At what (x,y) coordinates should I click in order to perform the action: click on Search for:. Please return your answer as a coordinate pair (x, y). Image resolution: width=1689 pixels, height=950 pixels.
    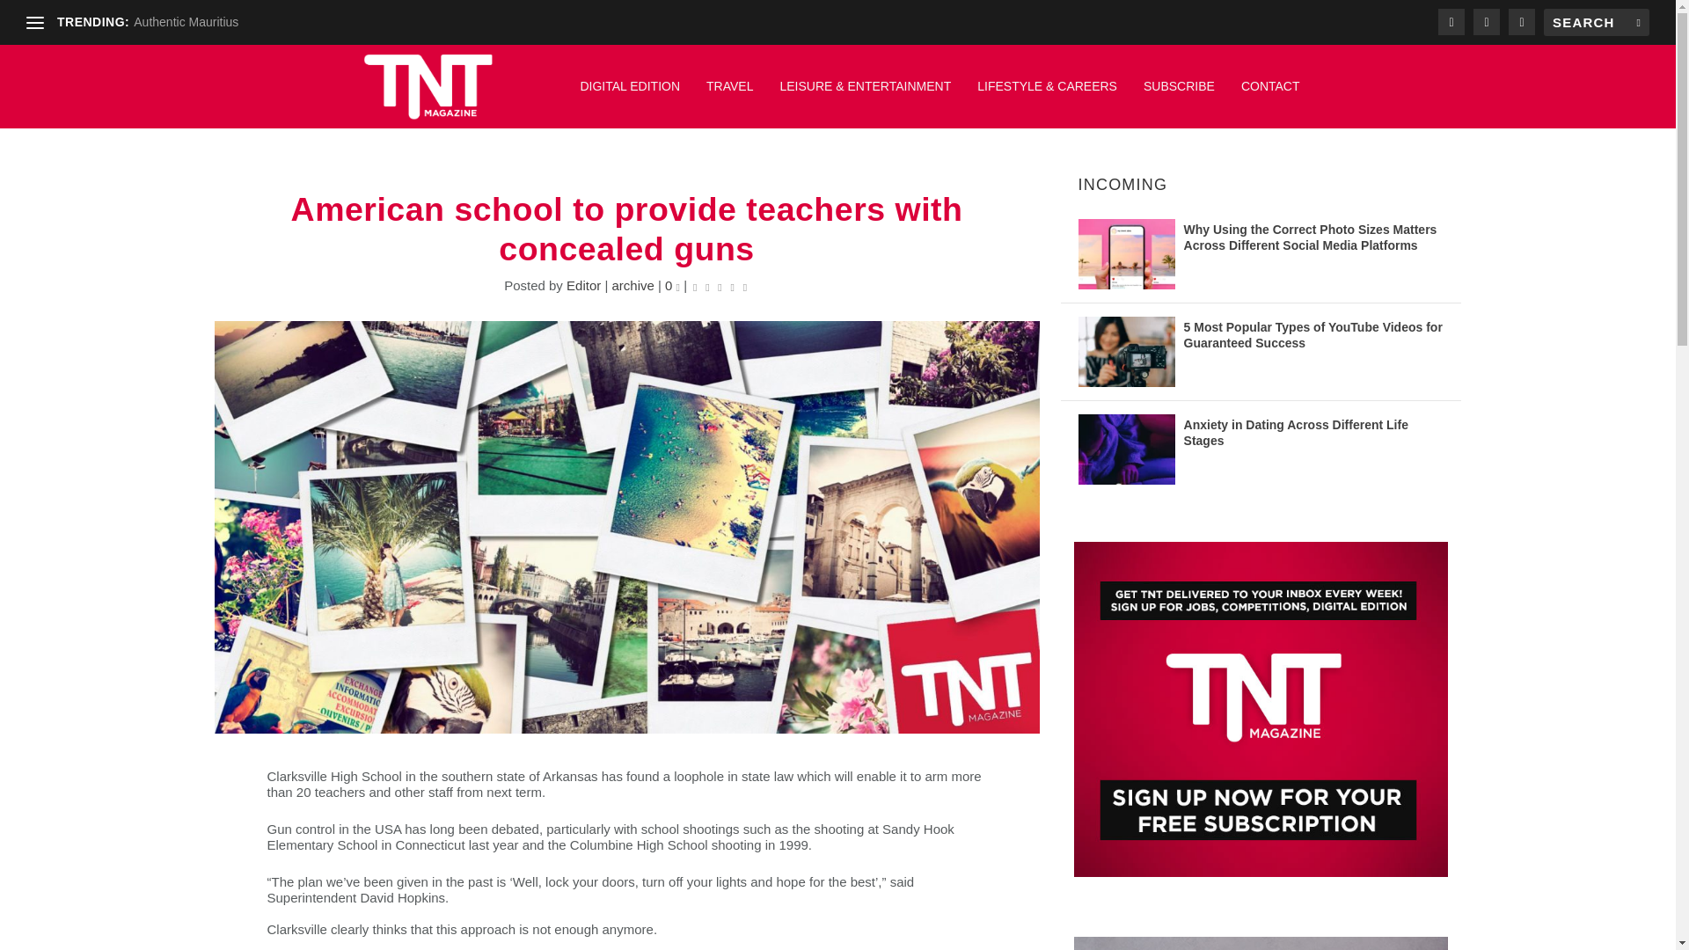
    Looking at the image, I should click on (1596, 22).